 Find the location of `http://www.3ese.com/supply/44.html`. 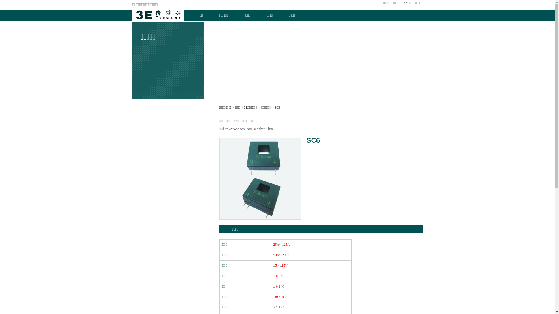

http://www.3ese.com/supply/44.html is located at coordinates (249, 129).